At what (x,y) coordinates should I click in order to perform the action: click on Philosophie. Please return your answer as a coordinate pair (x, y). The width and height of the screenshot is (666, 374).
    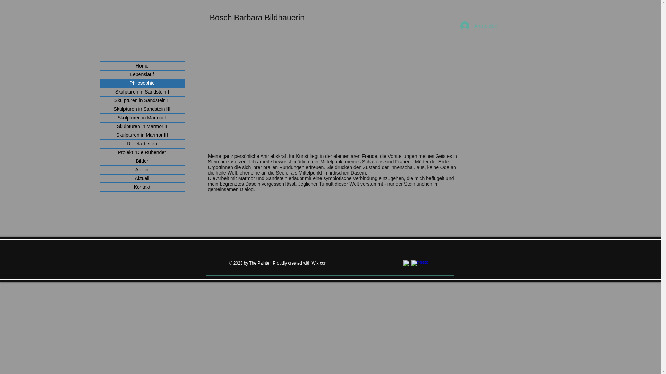
    Looking at the image, I should click on (142, 83).